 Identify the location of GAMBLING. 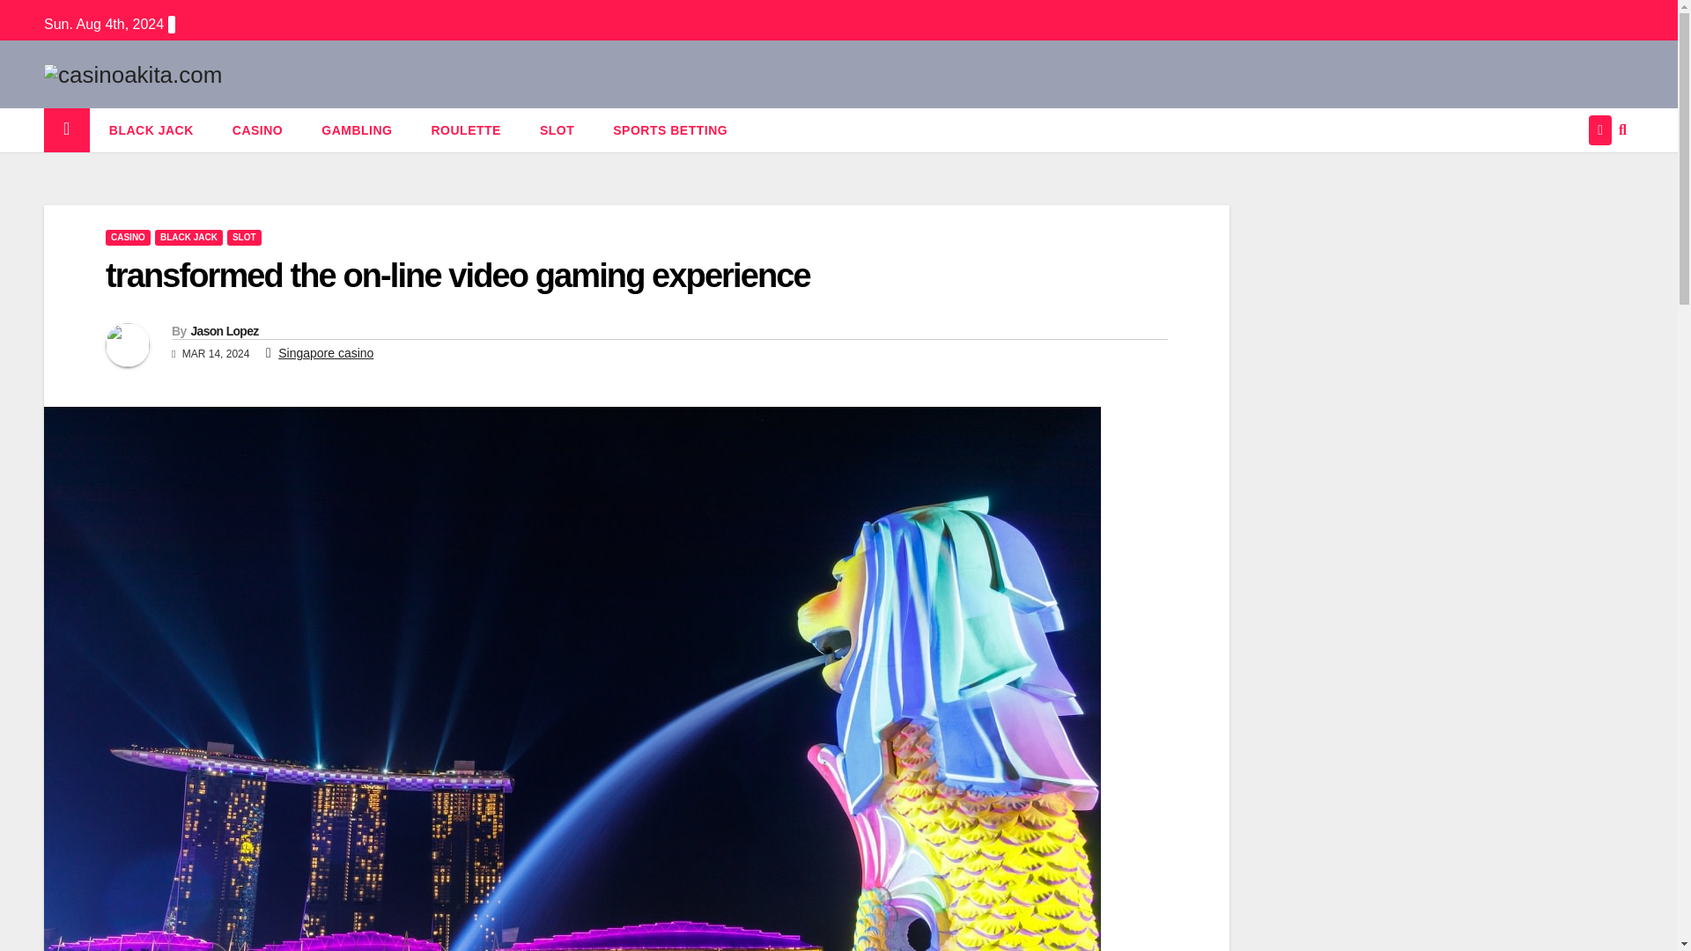
(356, 130).